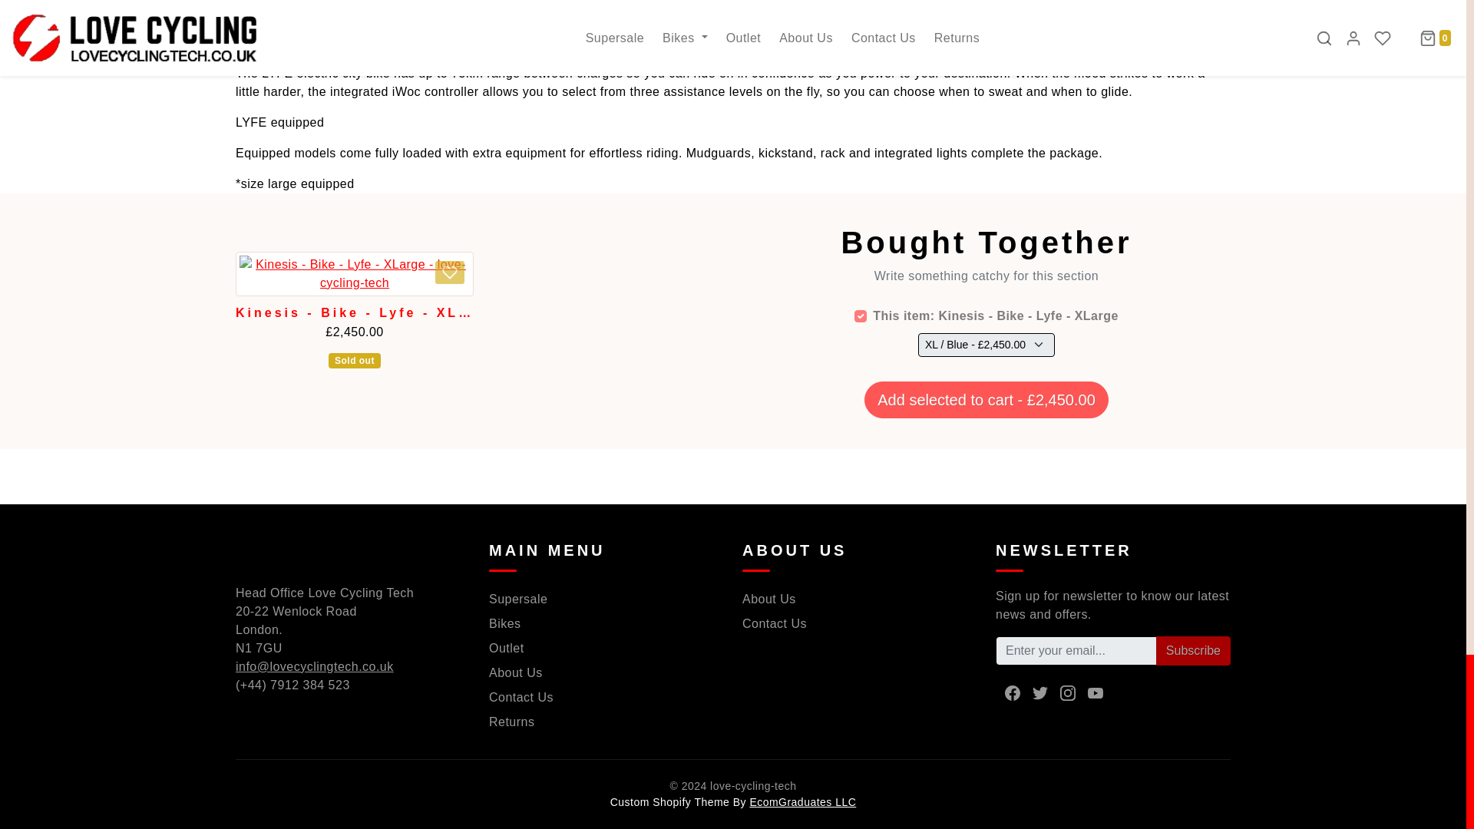 This screenshot has width=1474, height=829. What do you see at coordinates (1039, 693) in the screenshot?
I see `Twitter` at bounding box center [1039, 693].